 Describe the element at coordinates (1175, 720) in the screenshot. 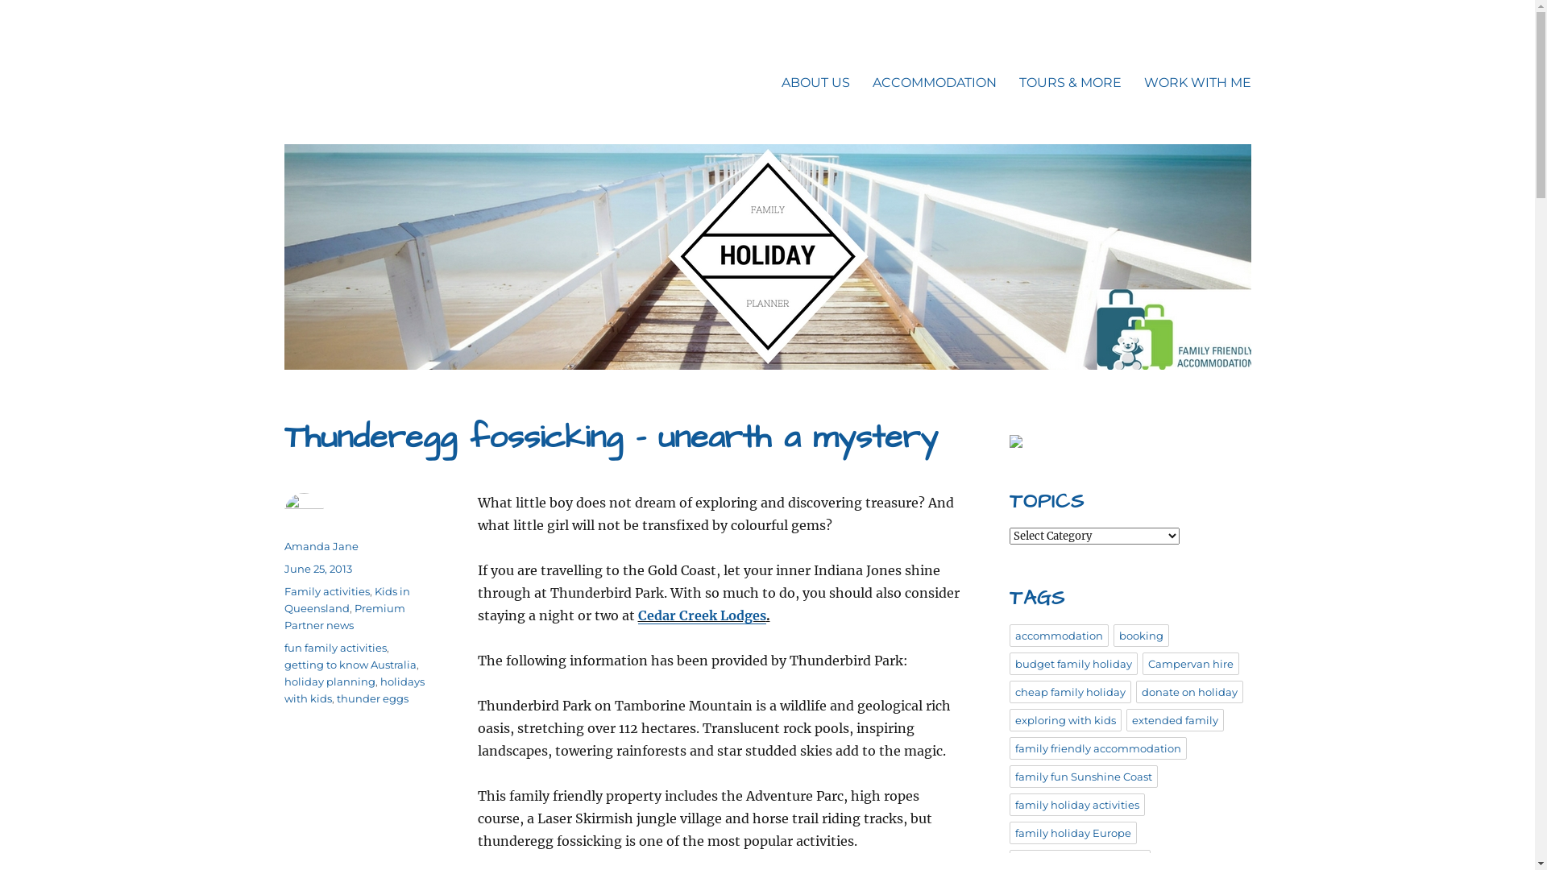

I see `extended family` at that location.